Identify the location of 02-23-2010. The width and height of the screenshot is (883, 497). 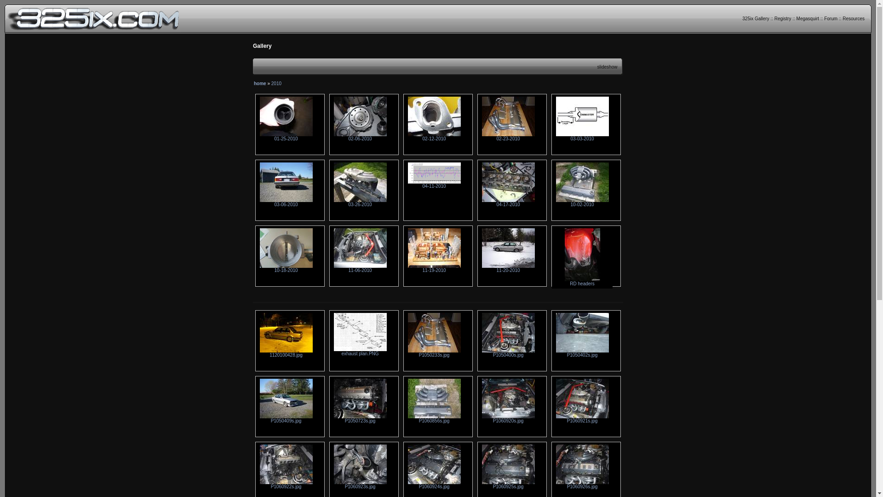
(509, 137).